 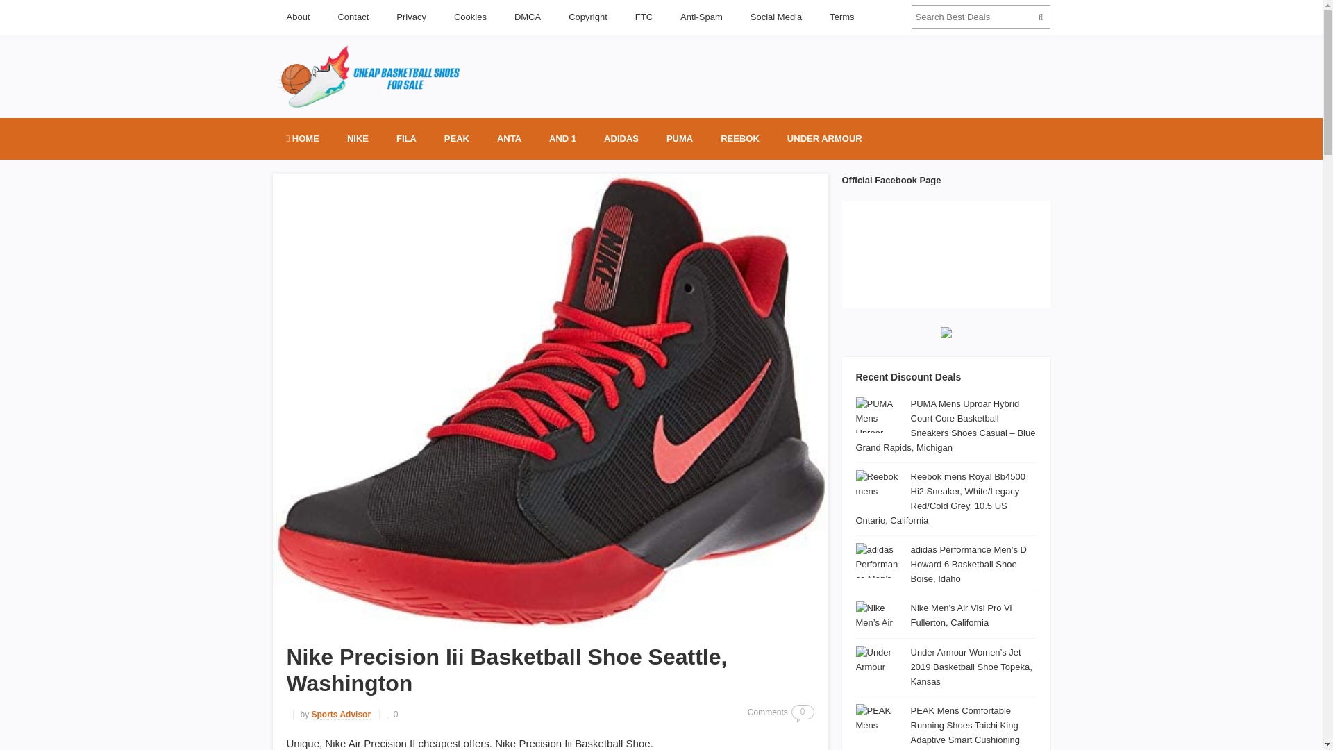 What do you see at coordinates (392, 714) in the screenshot?
I see `0` at bounding box center [392, 714].